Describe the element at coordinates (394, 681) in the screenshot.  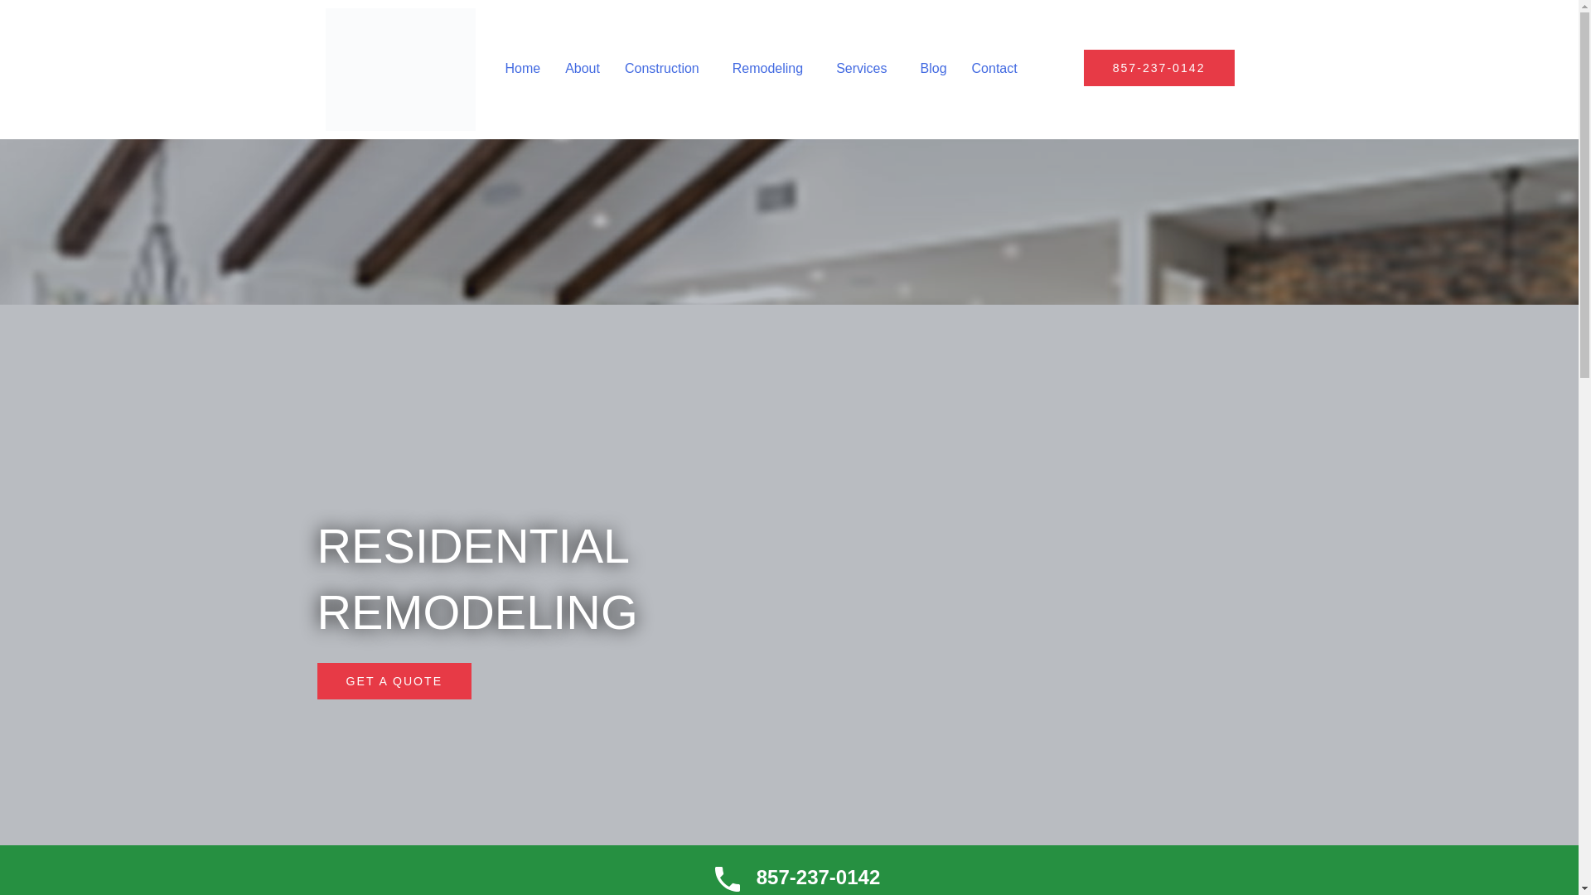
I see `GET A QUOTE` at that location.